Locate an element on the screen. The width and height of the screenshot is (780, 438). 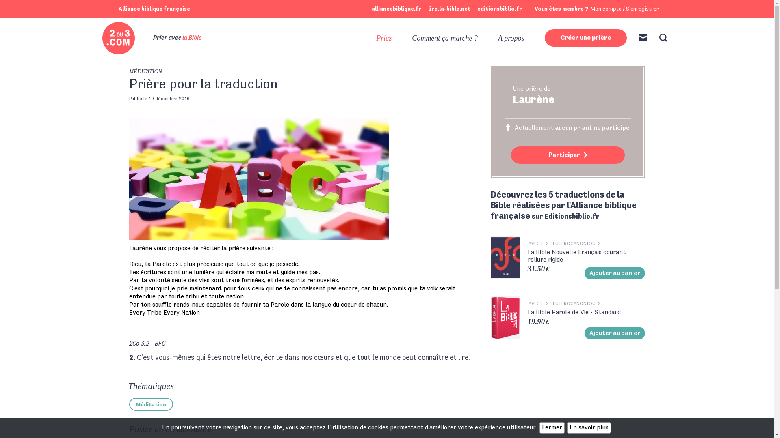
Participer is located at coordinates (568, 155).